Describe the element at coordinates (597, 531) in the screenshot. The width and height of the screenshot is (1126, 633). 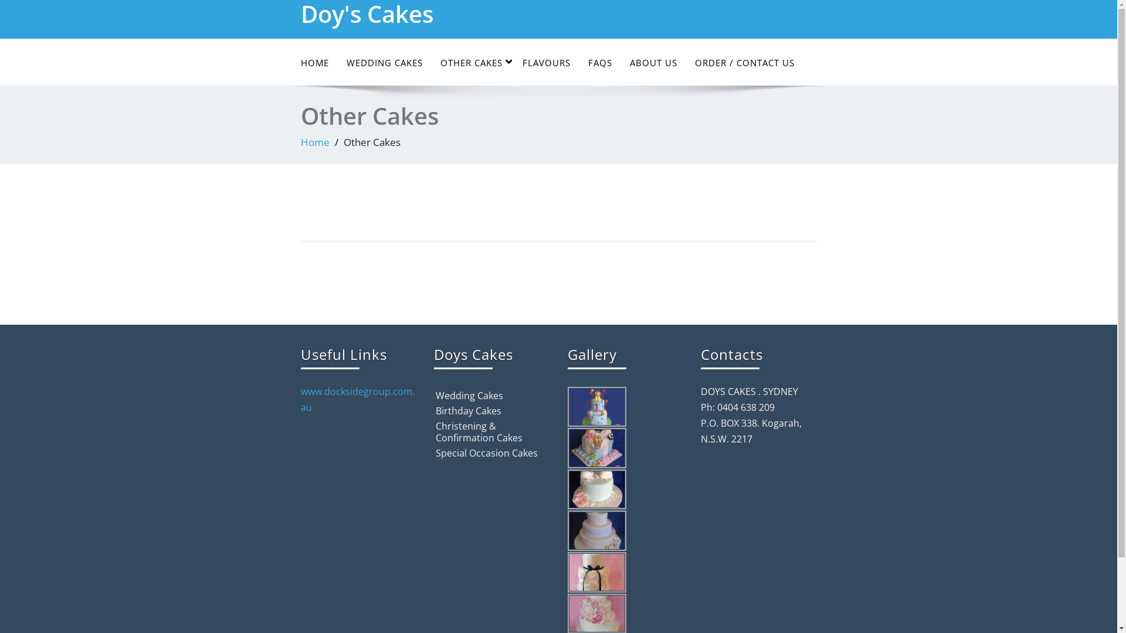
I see `w30` at that location.